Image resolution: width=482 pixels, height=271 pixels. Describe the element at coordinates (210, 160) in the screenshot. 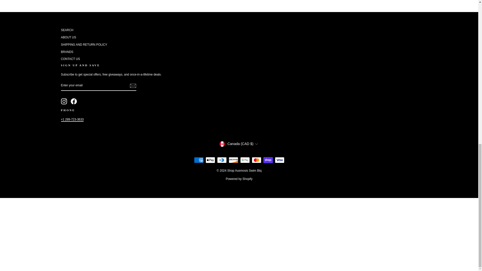

I see `Apple Pay` at that location.